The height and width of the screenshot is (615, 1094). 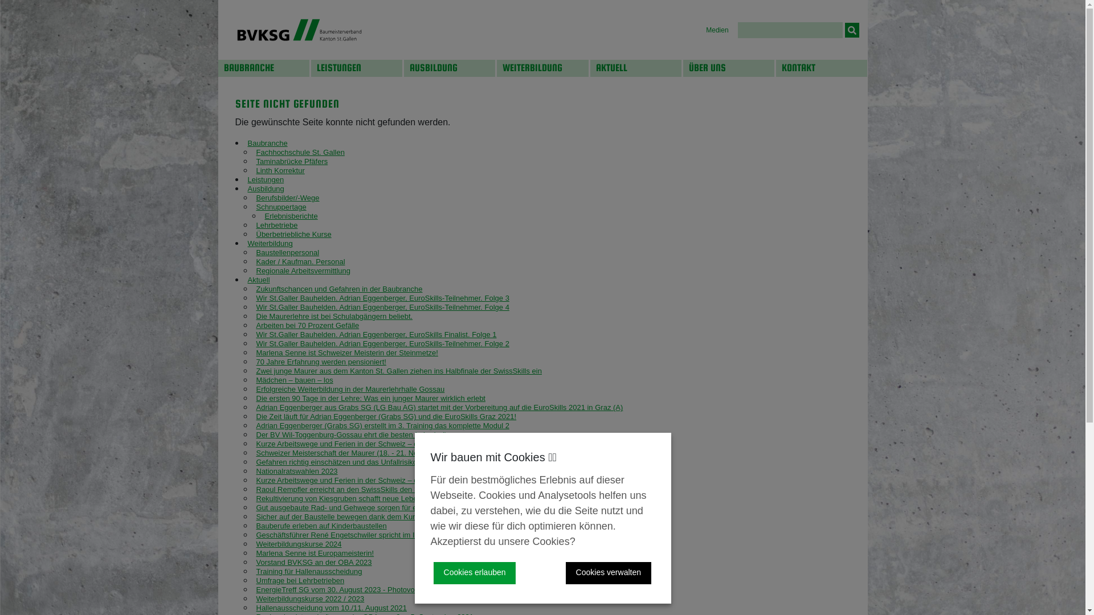 I want to click on Schnuppertage, so click(x=281, y=207).